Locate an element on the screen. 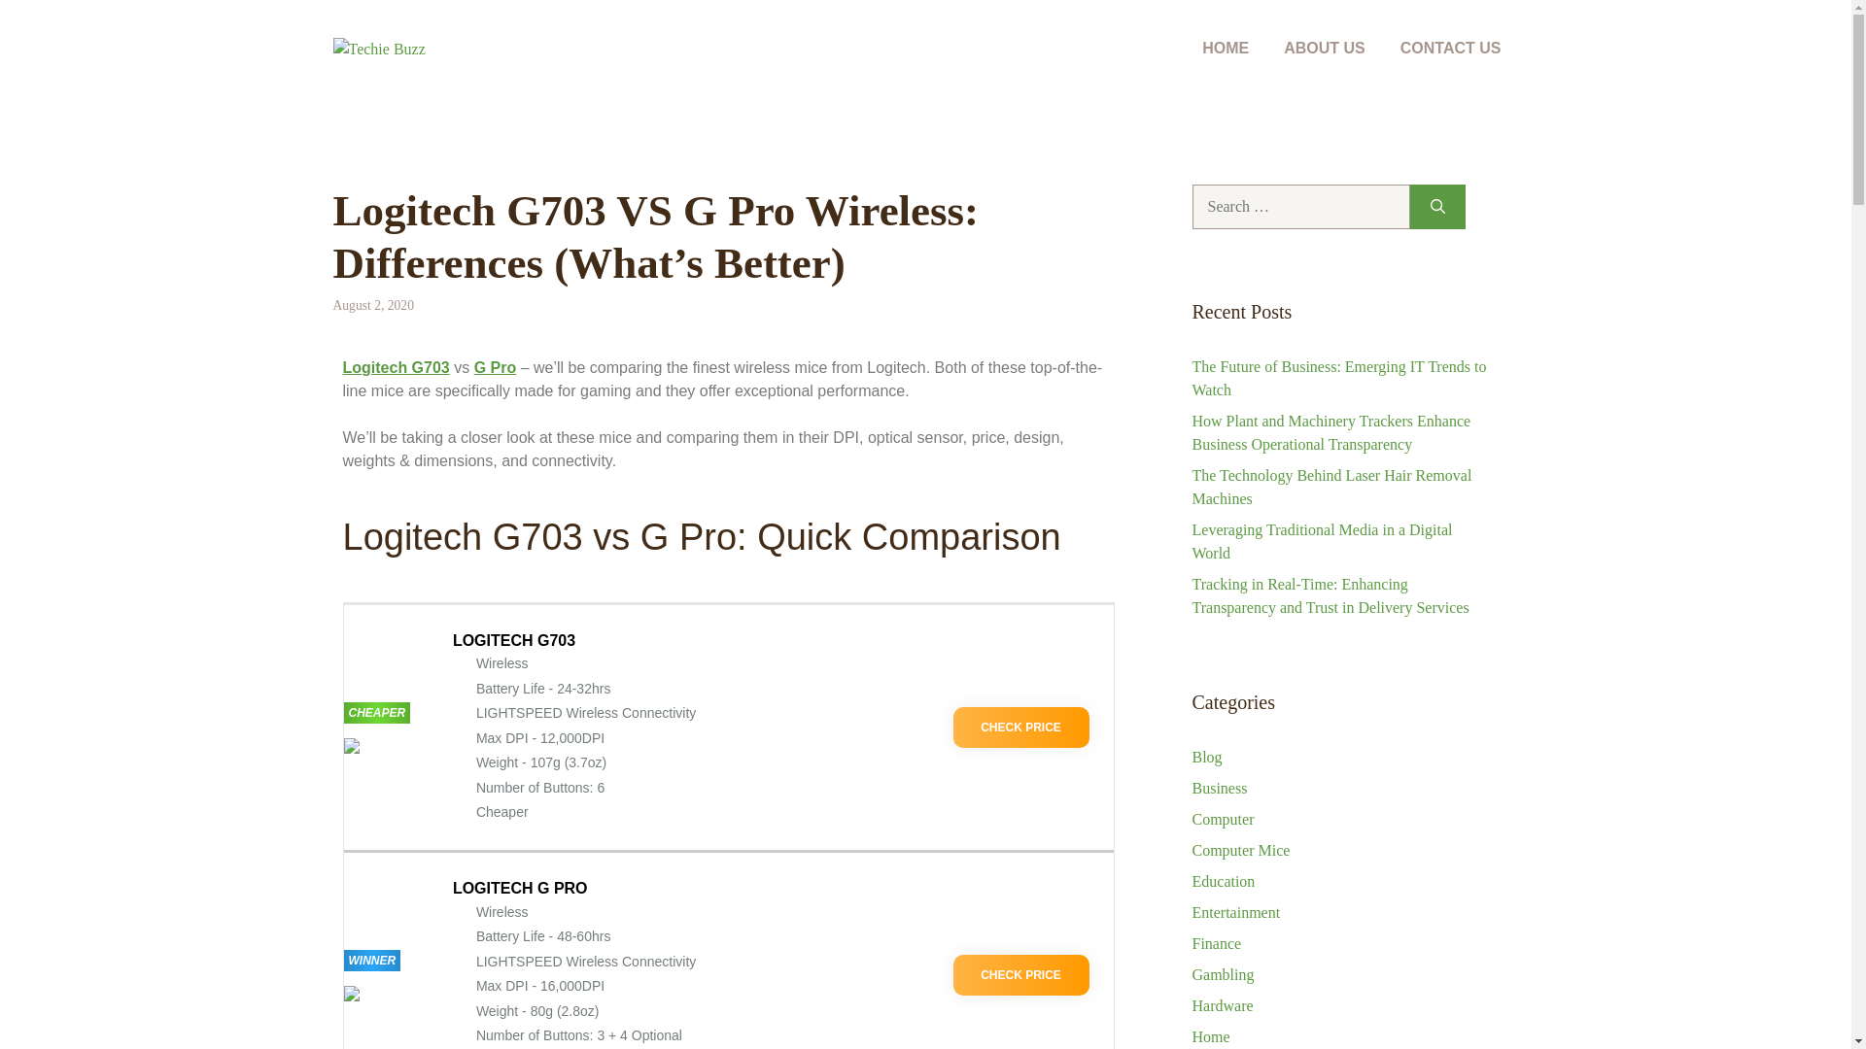 Image resolution: width=1866 pixels, height=1049 pixels. The Future of Business: Emerging IT Trends to Watch is located at coordinates (1338, 379).